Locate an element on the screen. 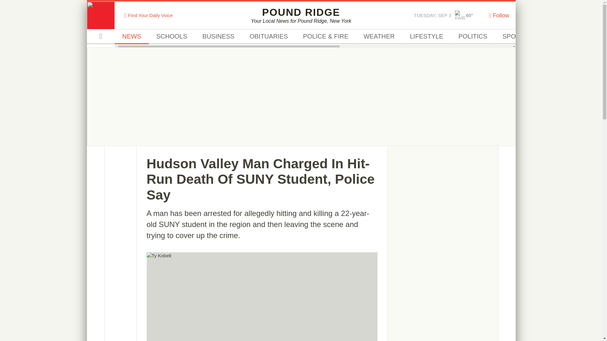 This screenshot has height=341, width=607. NEWS is located at coordinates (460, 15).